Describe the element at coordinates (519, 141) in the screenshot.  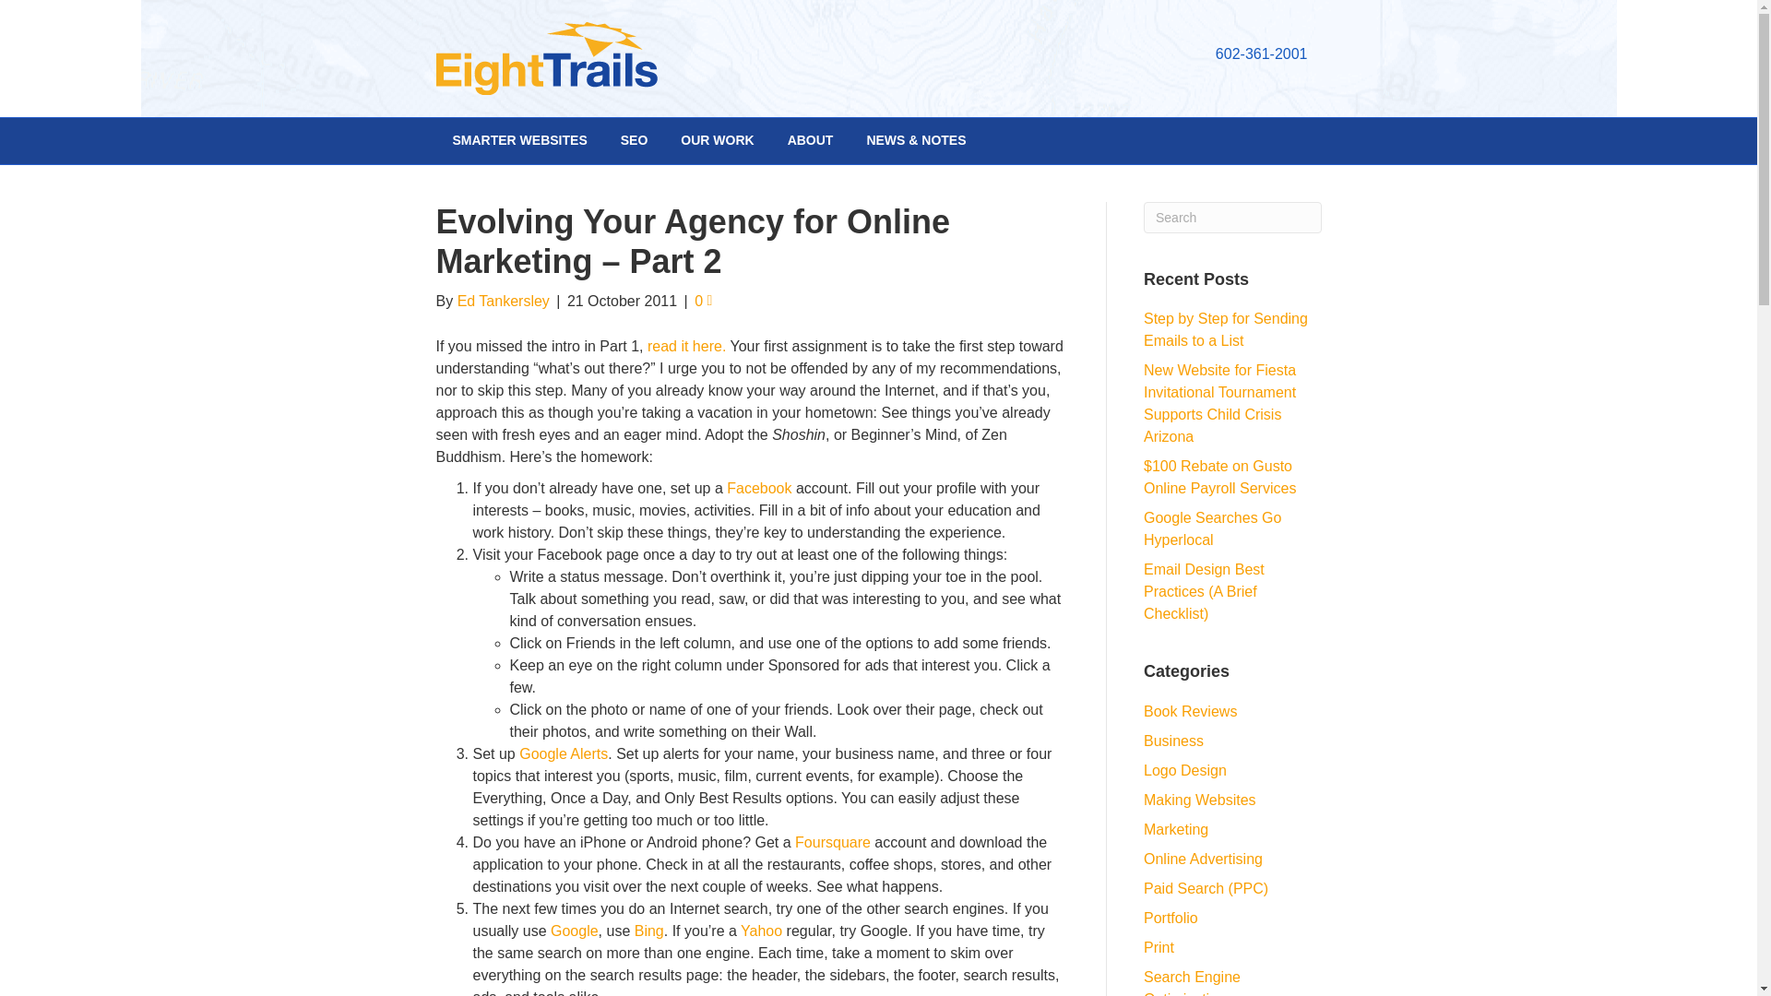
I see `SMARTER WEBSITES` at that location.